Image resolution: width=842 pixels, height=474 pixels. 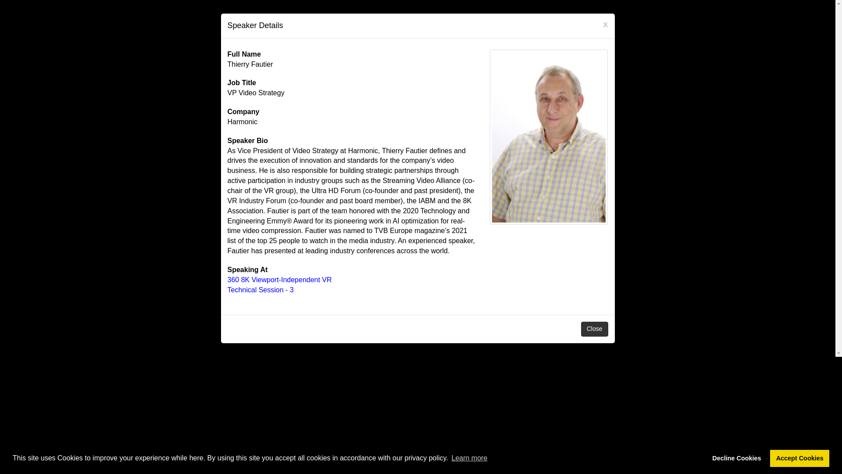 What do you see at coordinates (594, 329) in the screenshot?
I see `Close` at bounding box center [594, 329].